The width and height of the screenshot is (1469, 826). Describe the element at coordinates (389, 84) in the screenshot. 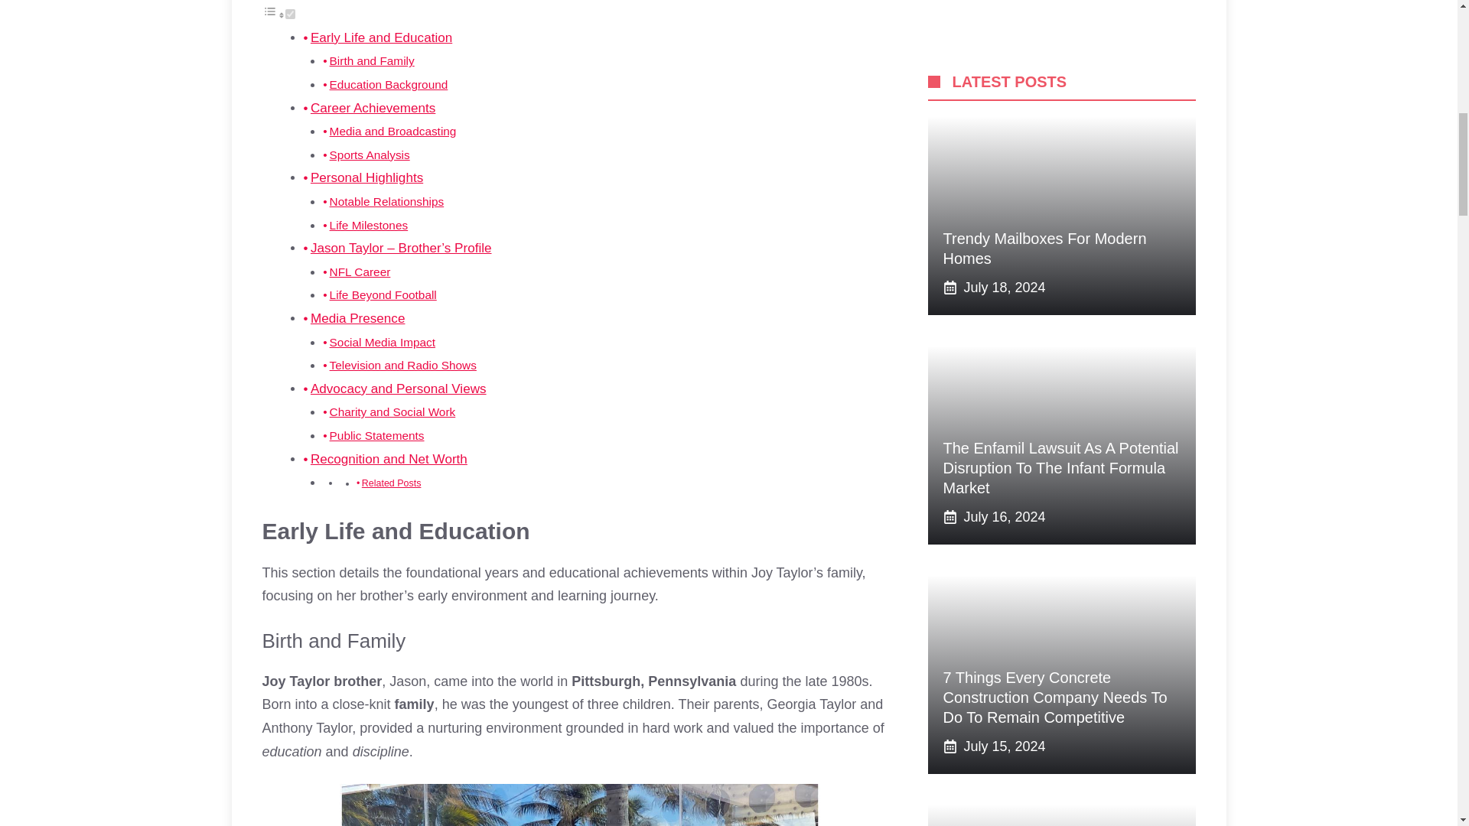

I see `Education Background` at that location.